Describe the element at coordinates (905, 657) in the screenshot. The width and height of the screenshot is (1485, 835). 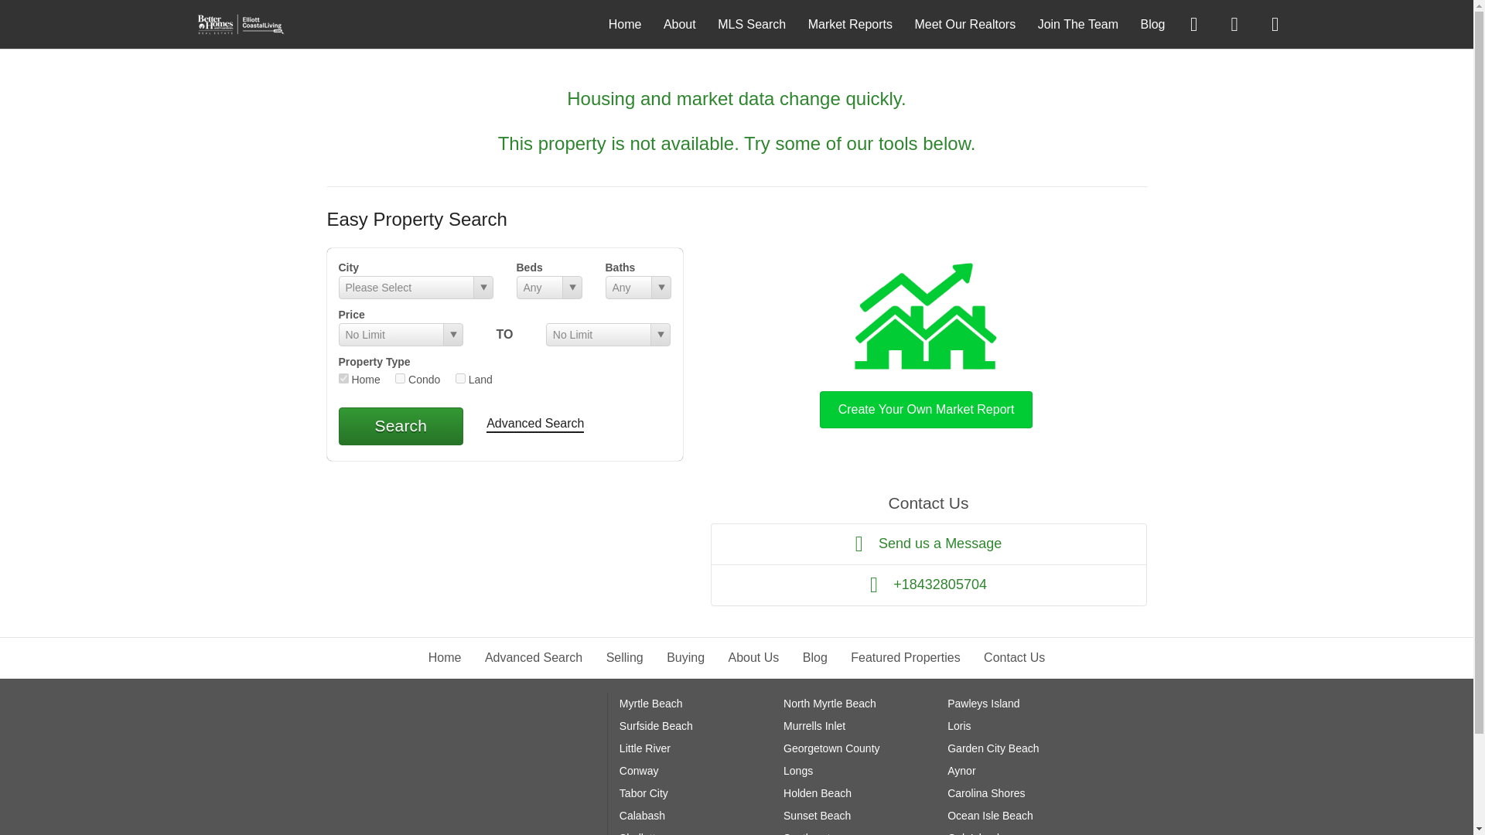
I see `Featured Properties` at that location.